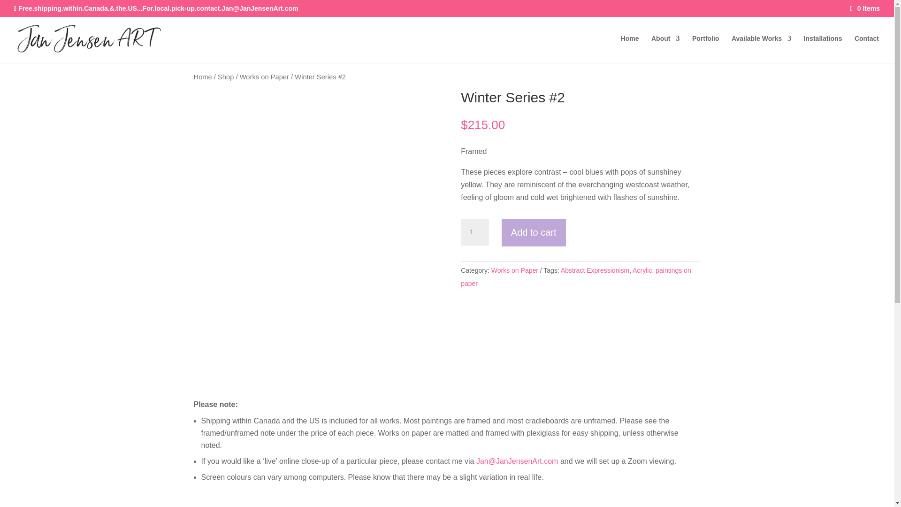 The height and width of the screenshot is (507, 901). Describe the element at coordinates (865, 8) in the screenshot. I see `0 Items` at that location.